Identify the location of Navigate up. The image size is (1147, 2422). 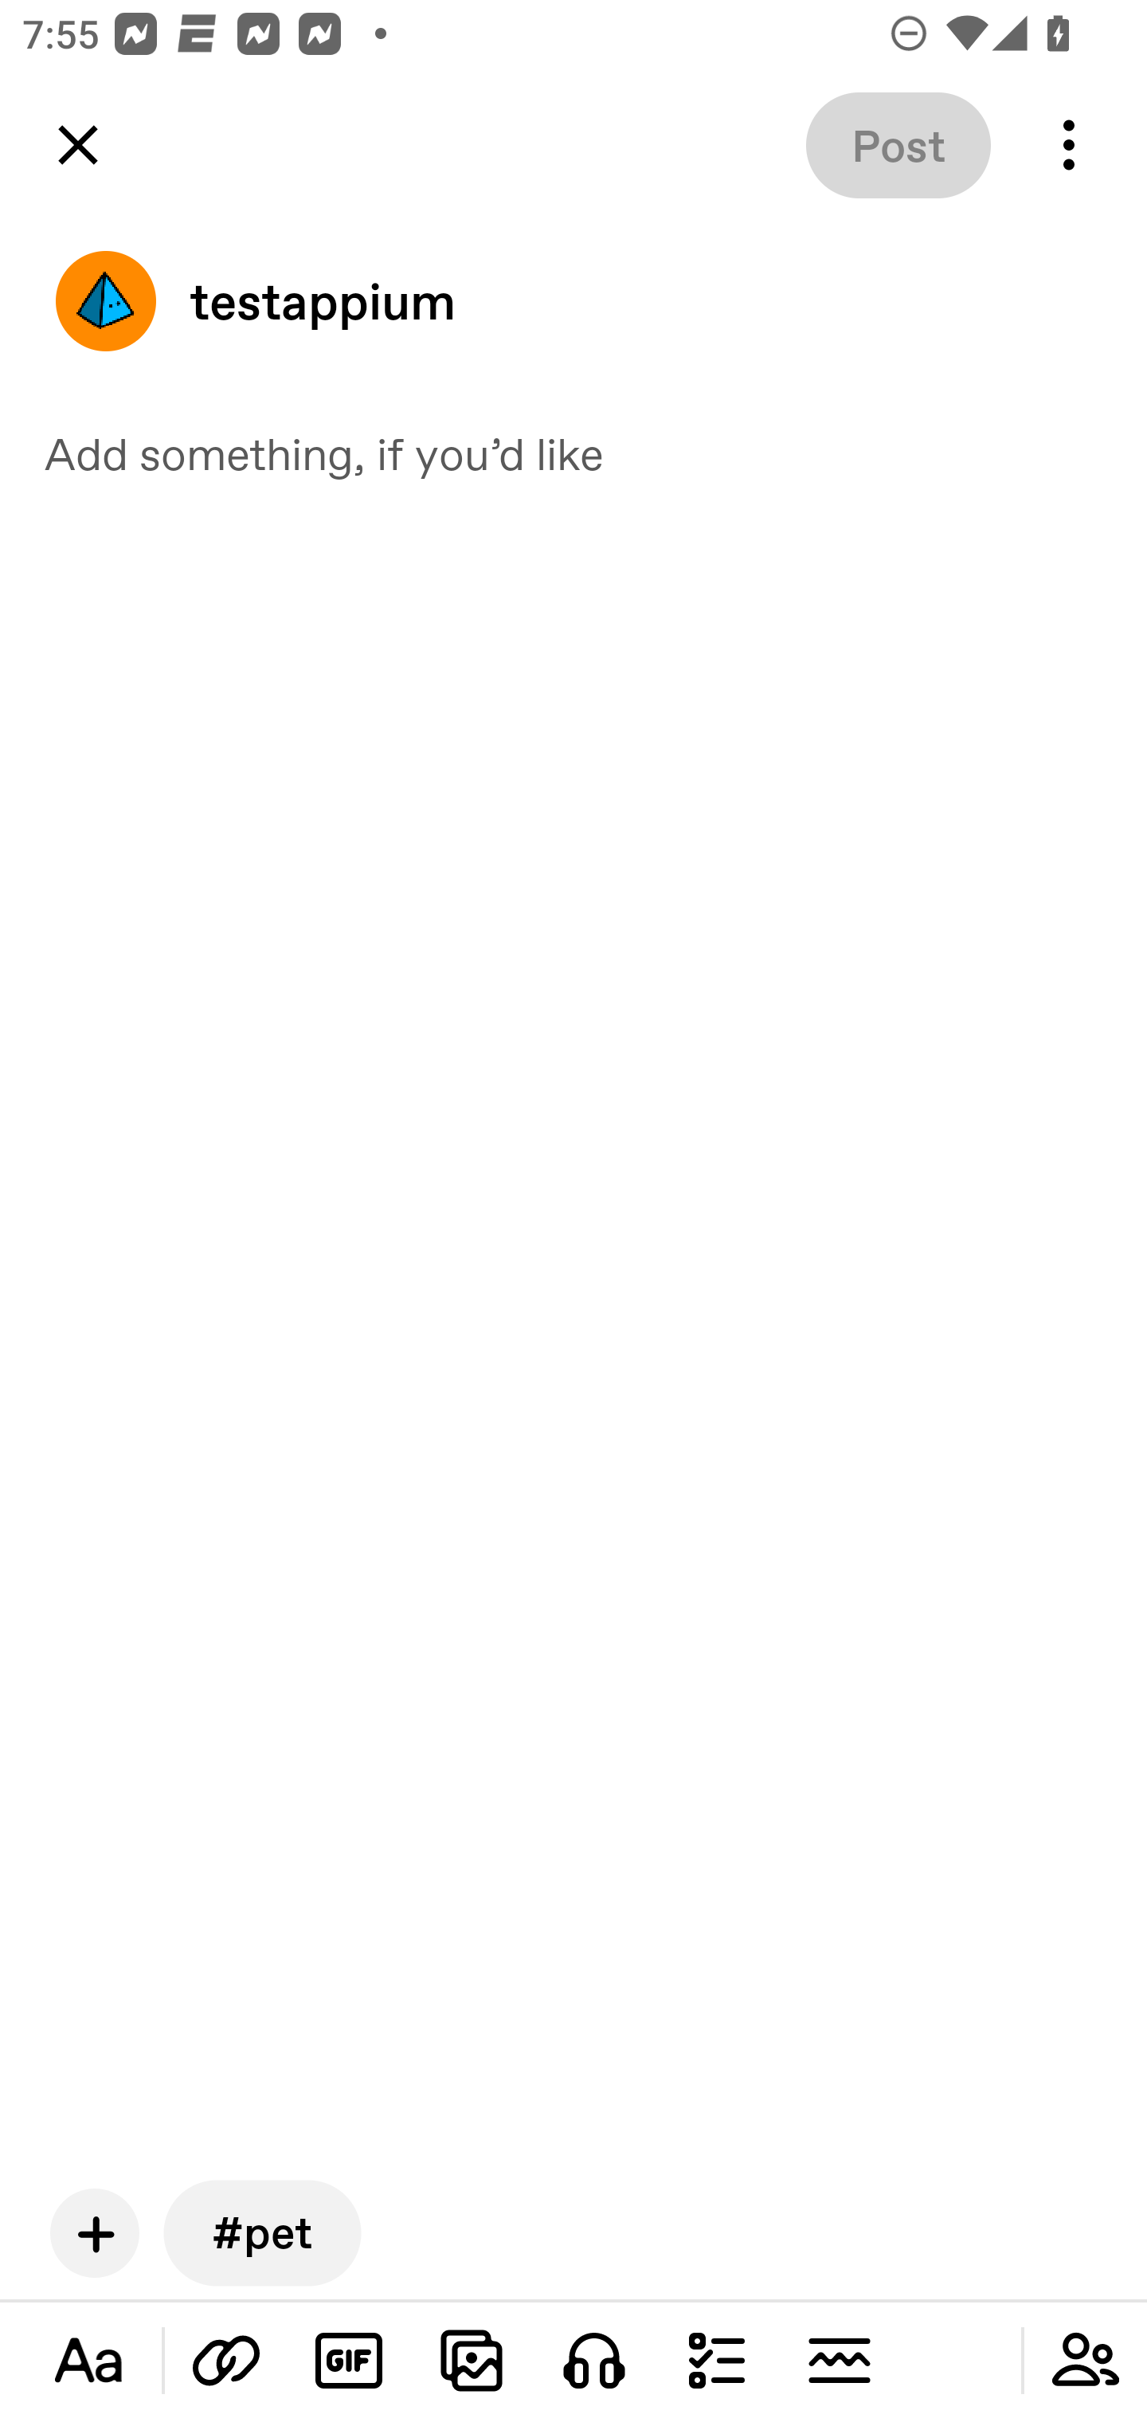
(78, 145).